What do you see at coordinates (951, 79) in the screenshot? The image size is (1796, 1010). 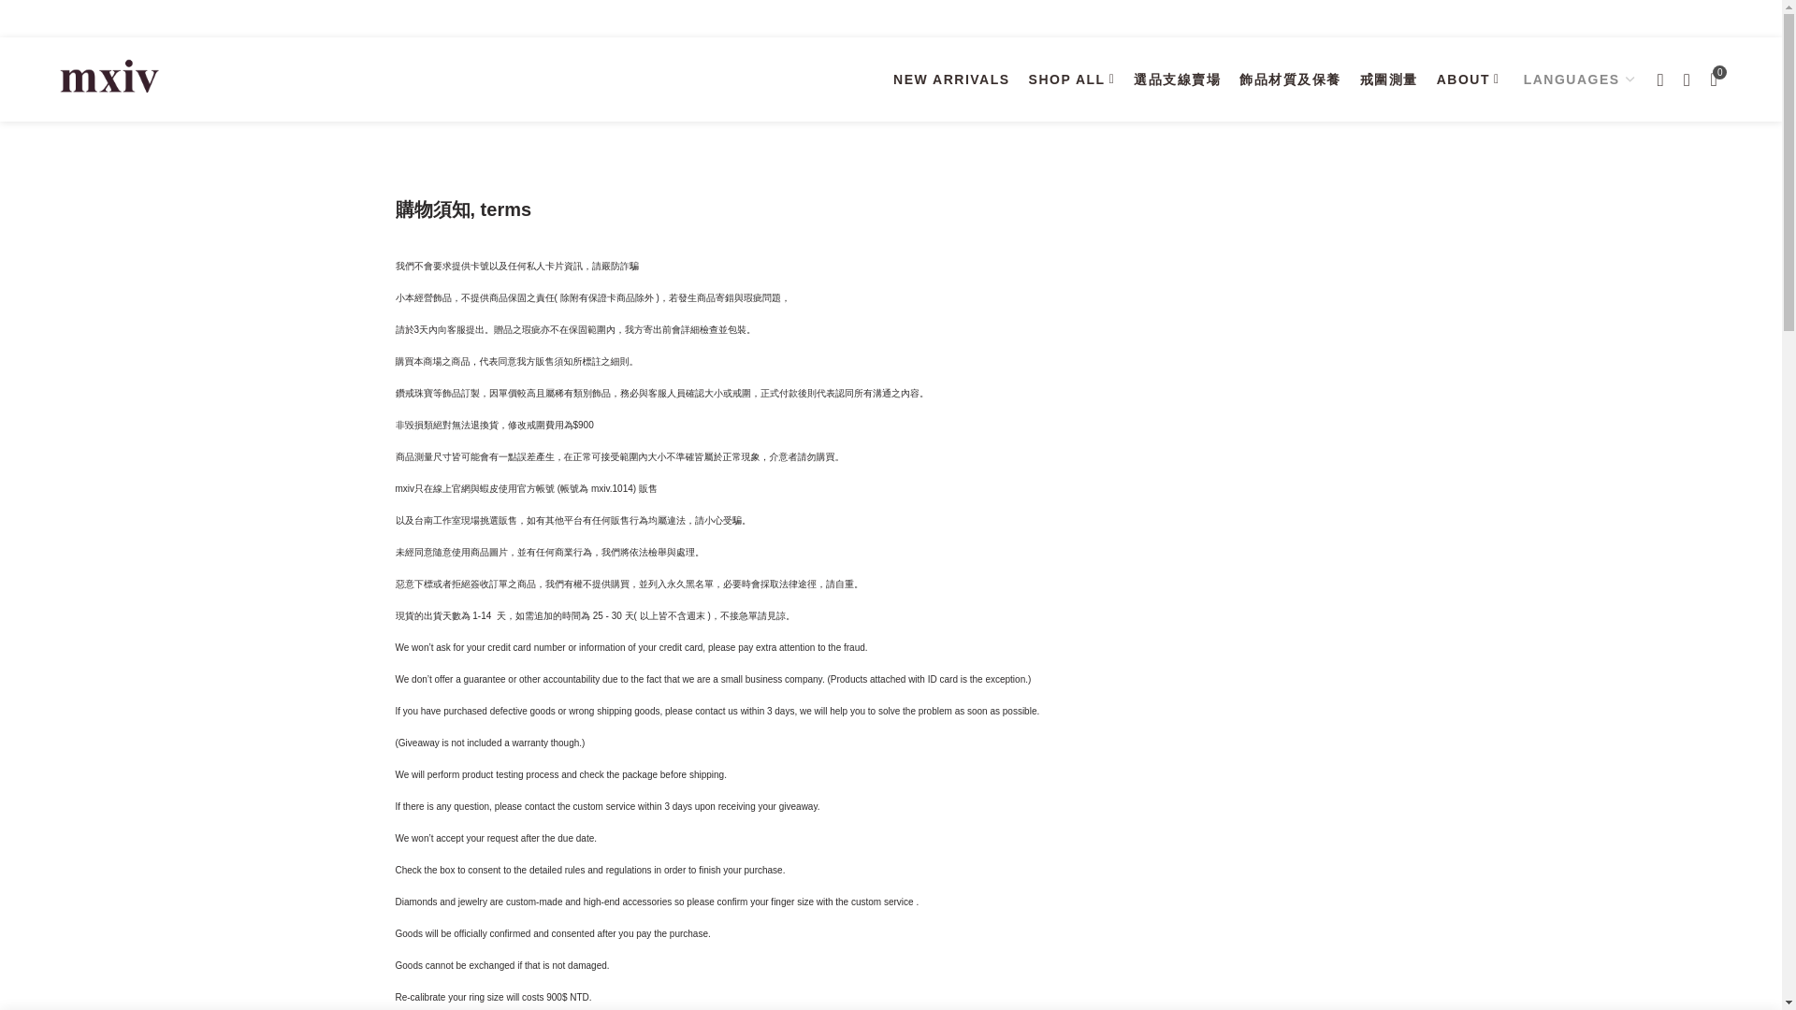 I see `NEW ARRIVALS` at bounding box center [951, 79].